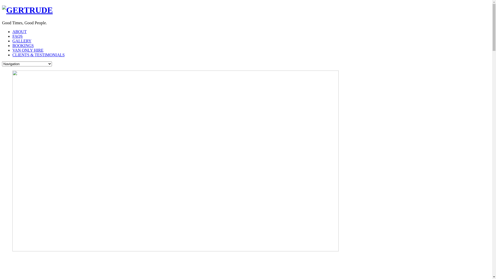 The height and width of the screenshot is (279, 496). Describe the element at coordinates (27, 10) in the screenshot. I see `GERTRUDE` at that location.